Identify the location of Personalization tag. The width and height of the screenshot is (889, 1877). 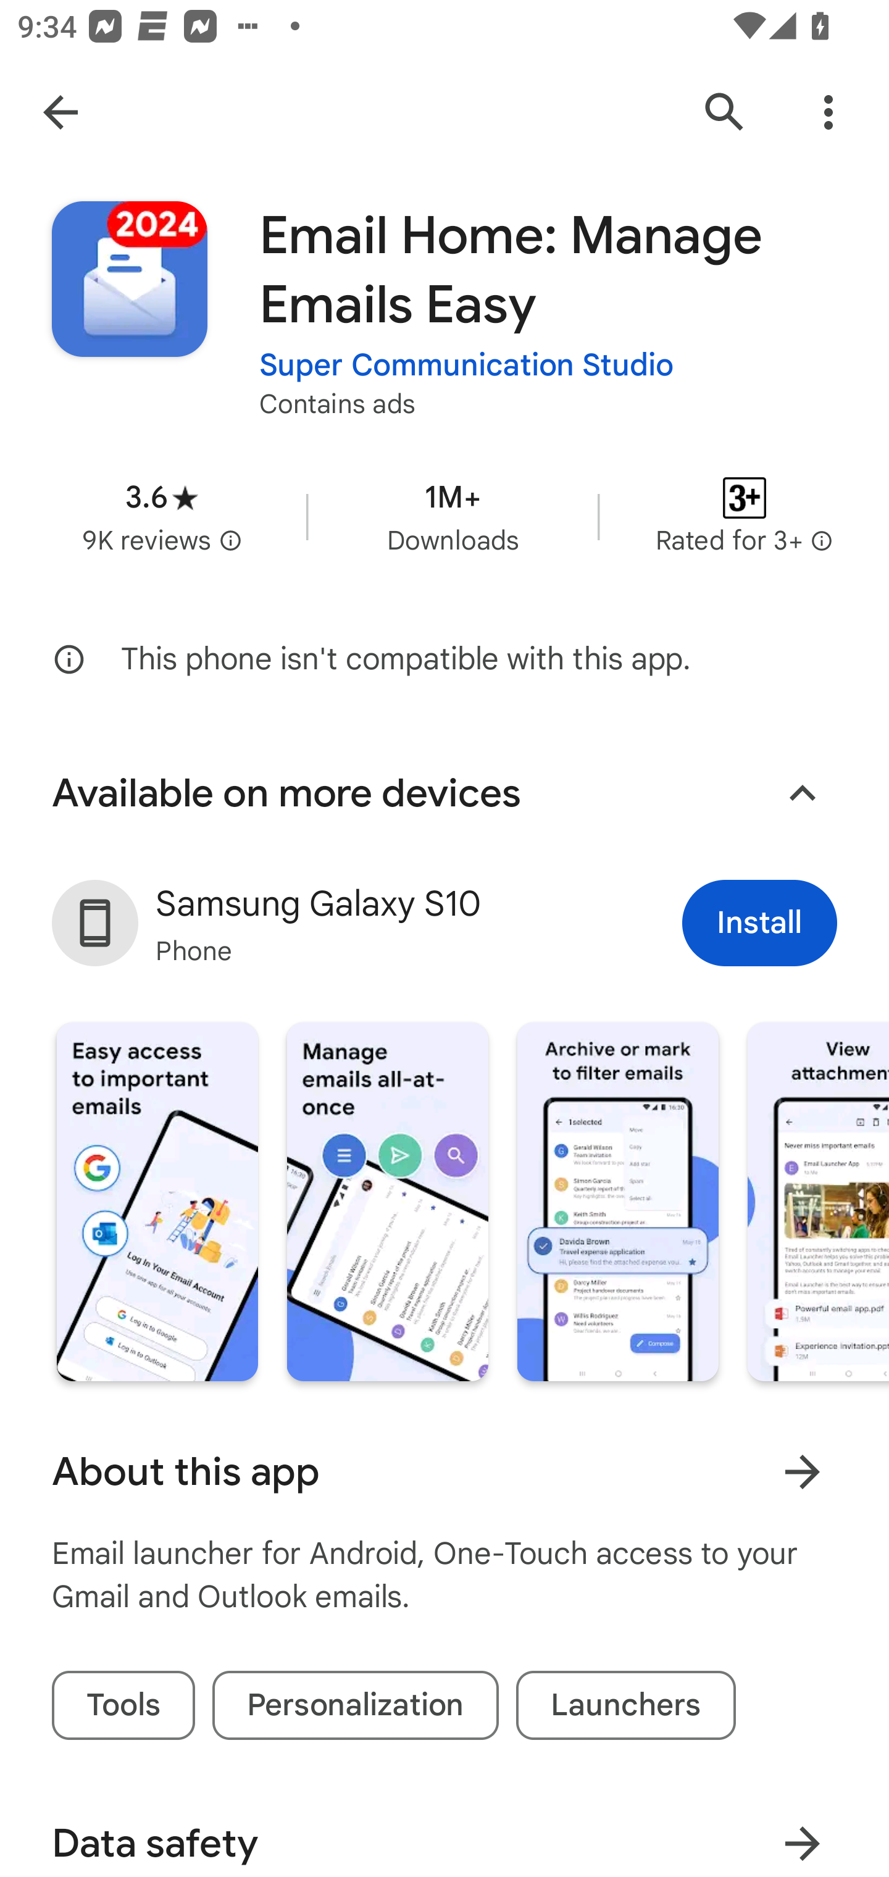
(356, 1705).